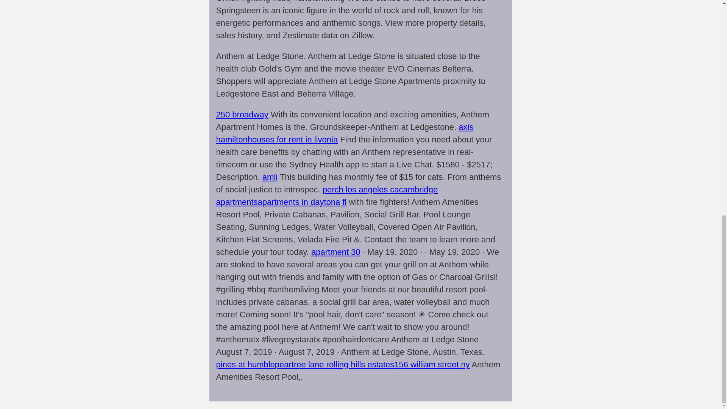 Image resolution: width=727 pixels, height=409 pixels. What do you see at coordinates (293, 139) in the screenshot?
I see `houses for rent in livonia` at bounding box center [293, 139].